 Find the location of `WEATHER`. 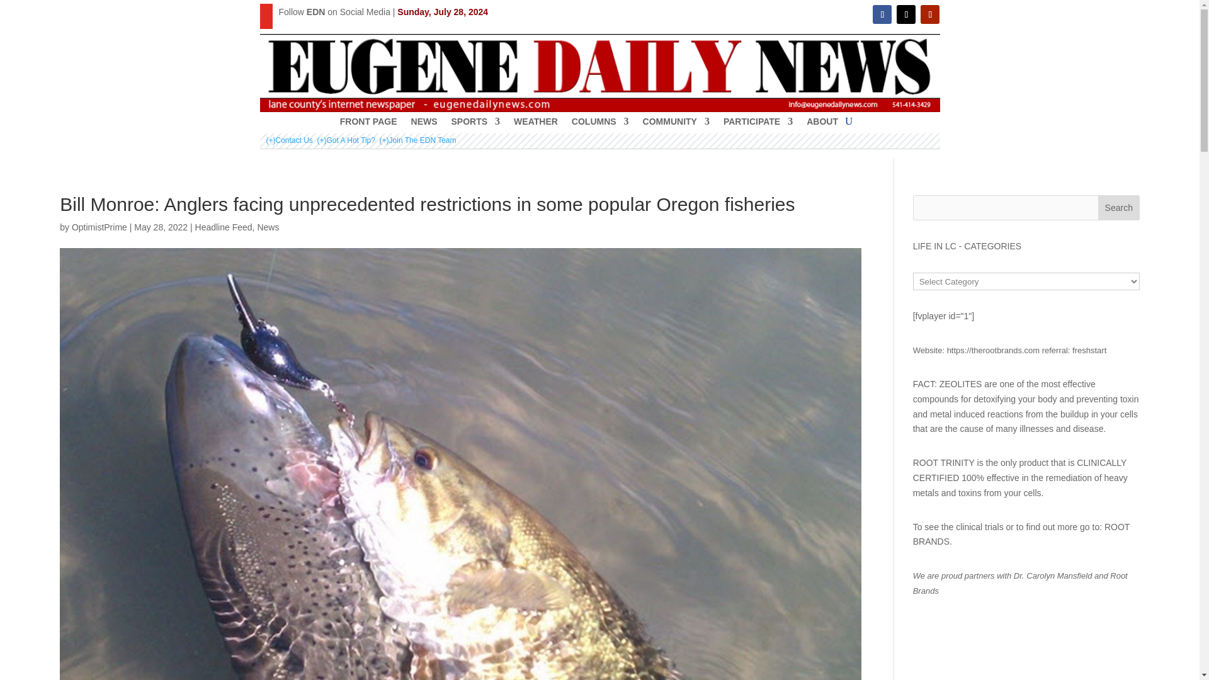

WEATHER is located at coordinates (535, 123).